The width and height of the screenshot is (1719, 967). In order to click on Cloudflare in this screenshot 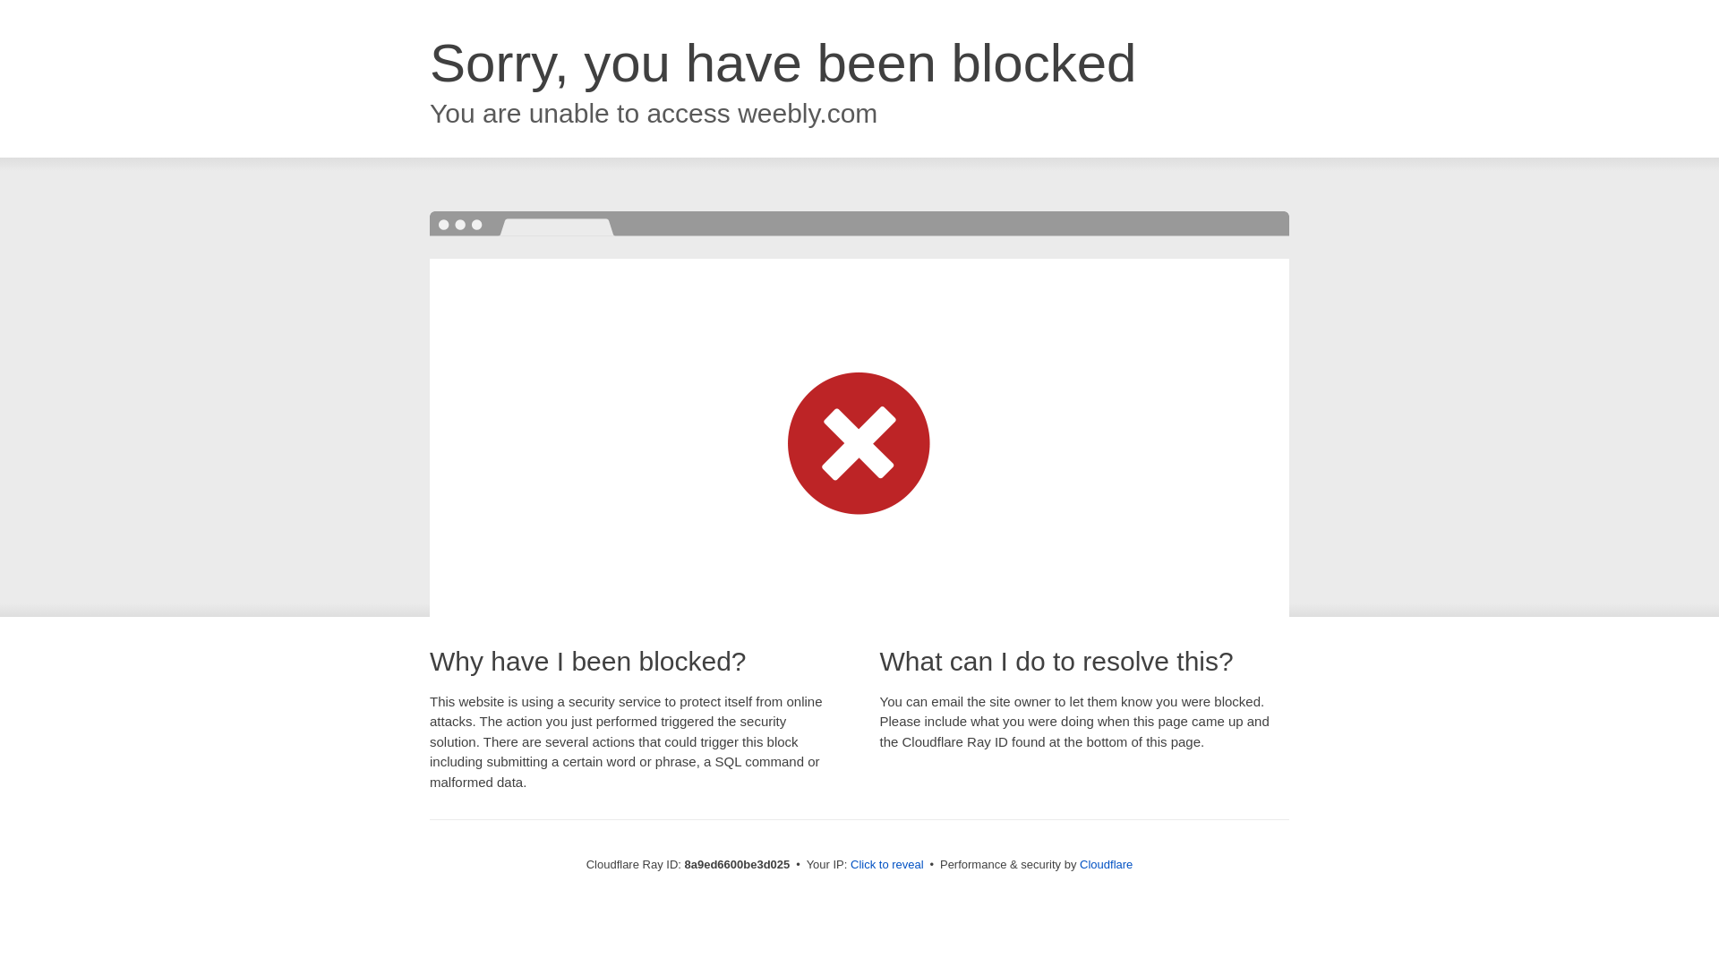, I will do `click(1106, 864)`.